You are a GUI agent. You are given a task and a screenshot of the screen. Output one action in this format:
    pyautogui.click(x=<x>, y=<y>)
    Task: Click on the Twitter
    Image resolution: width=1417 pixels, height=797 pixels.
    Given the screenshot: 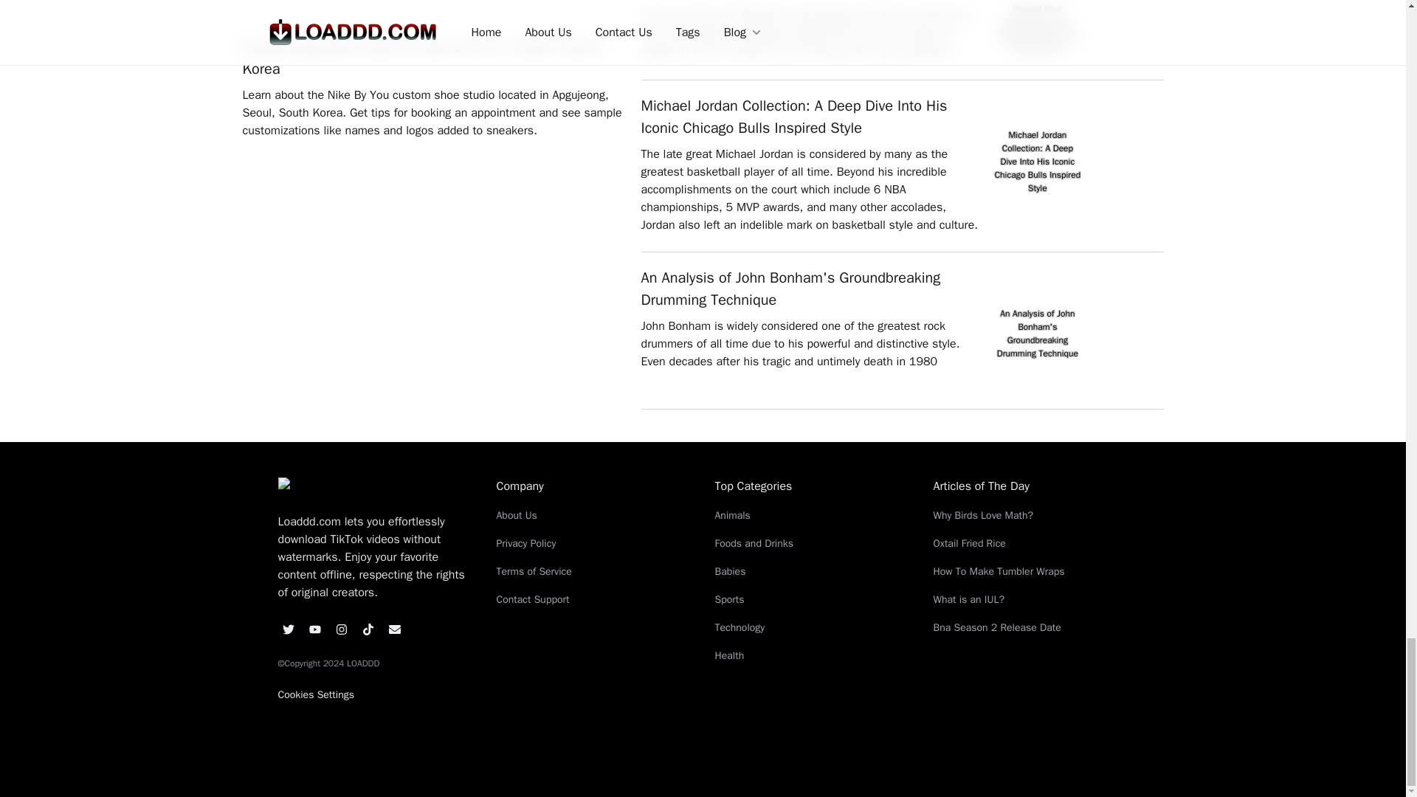 What is the action you would take?
    pyautogui.click(x=288, y=629)
    